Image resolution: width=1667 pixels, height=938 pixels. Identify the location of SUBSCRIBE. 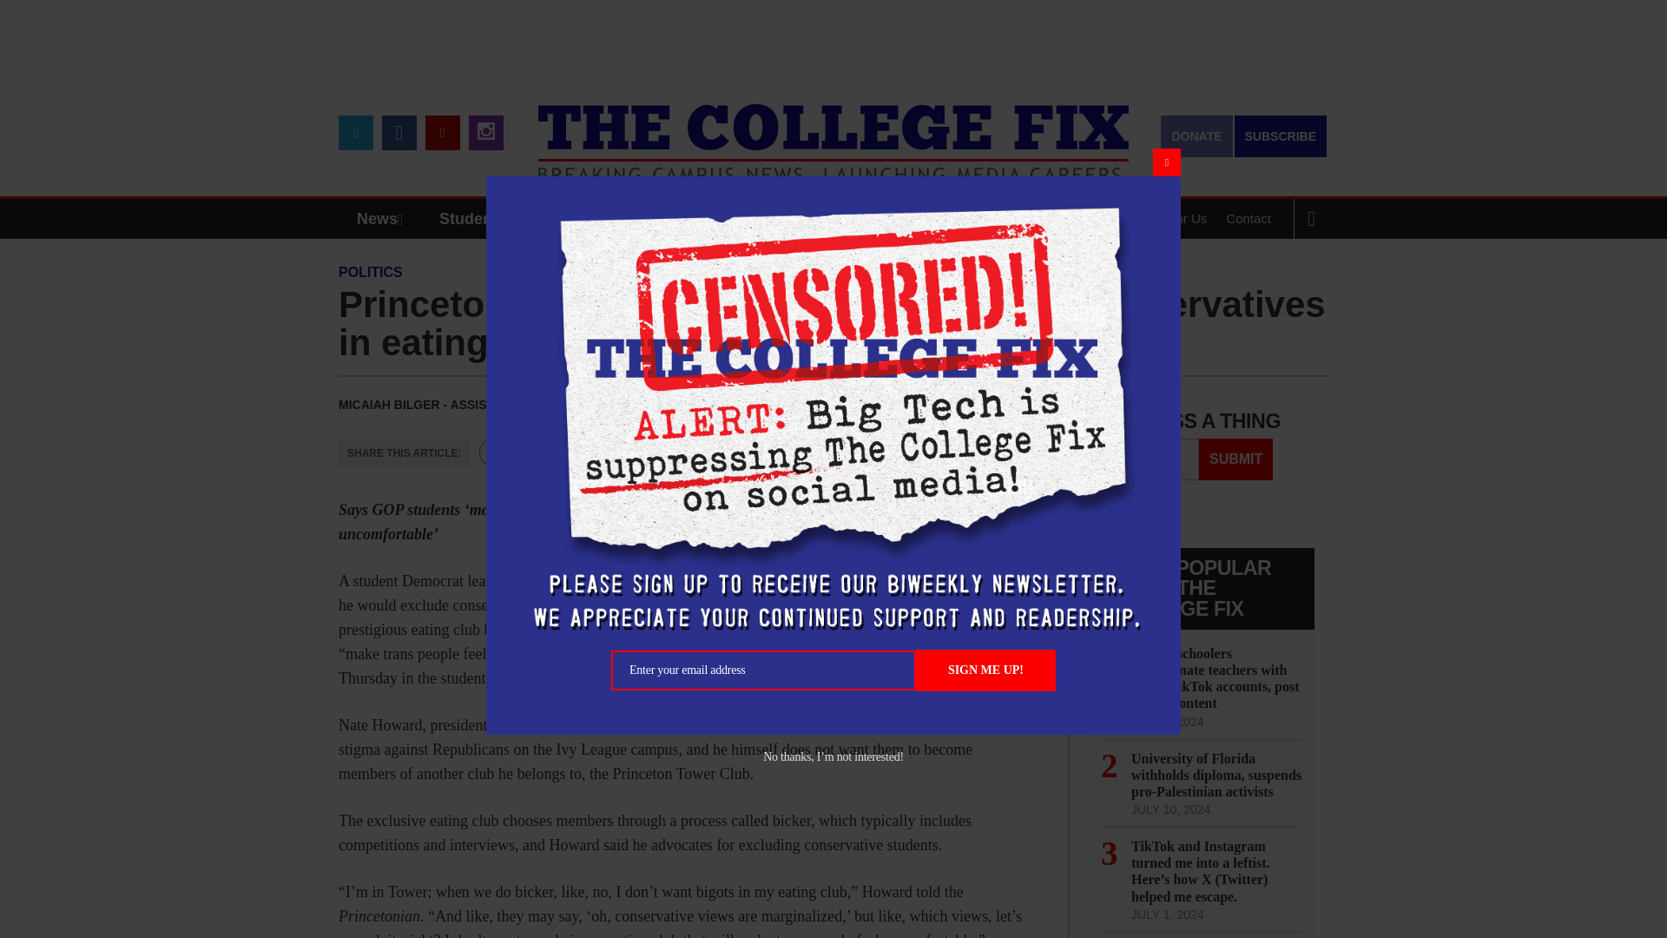
(1281, 135).